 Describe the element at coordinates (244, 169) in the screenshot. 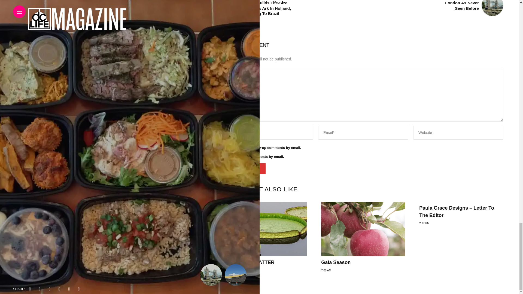

I see `Post Comment` at that location.